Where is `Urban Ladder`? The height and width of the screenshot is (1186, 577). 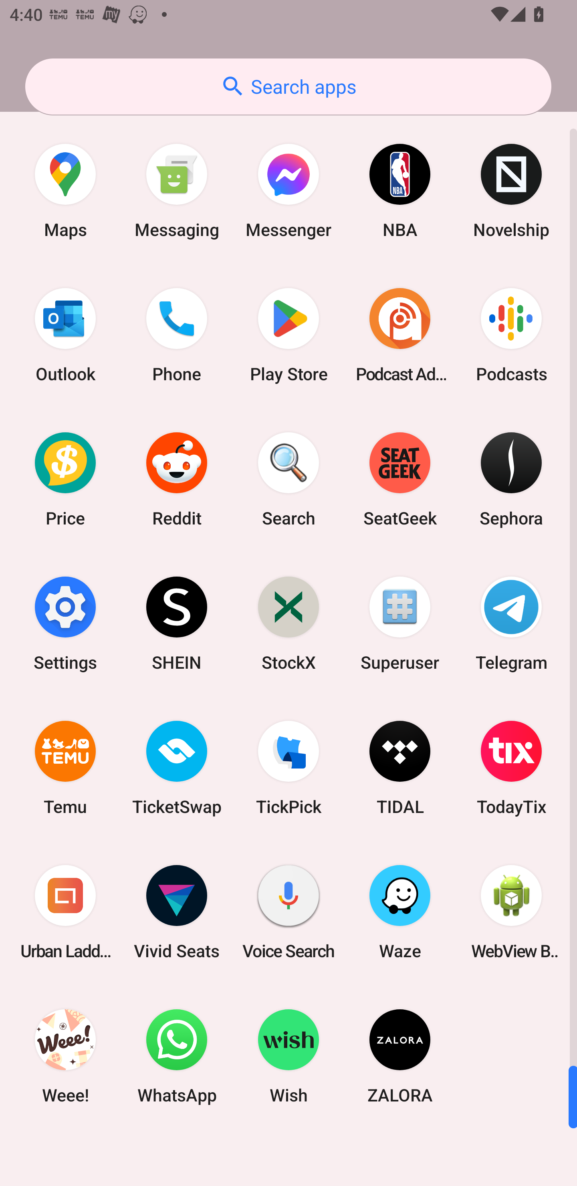 Urban Ladder is located at coordinates (65, 912).